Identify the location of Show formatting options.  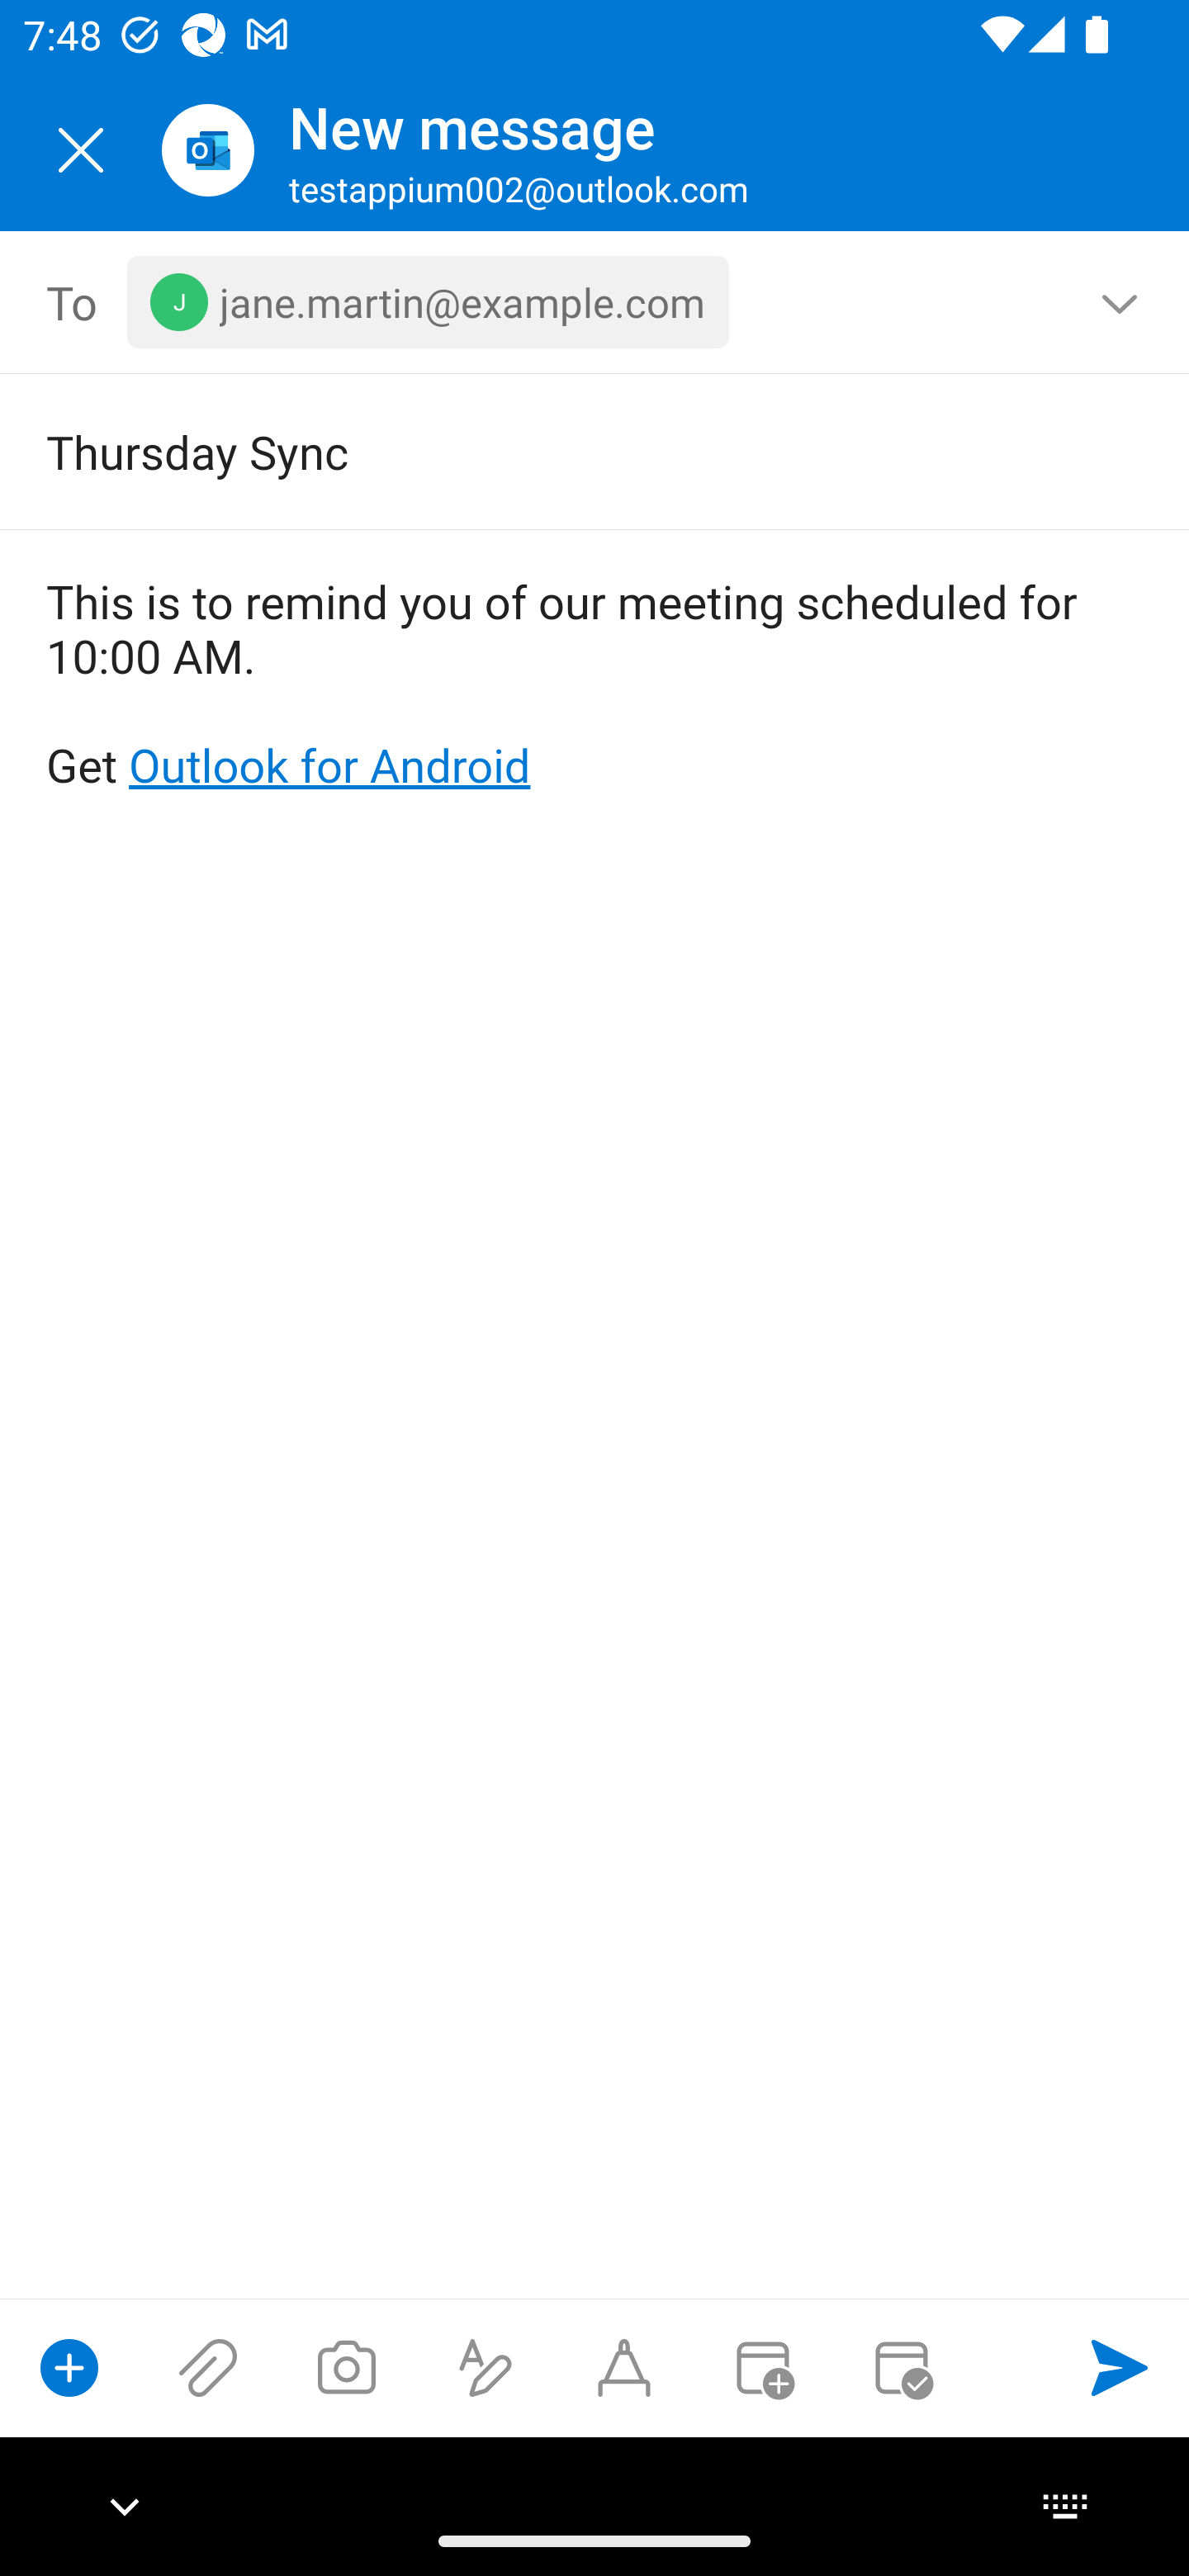
(486, 2367).